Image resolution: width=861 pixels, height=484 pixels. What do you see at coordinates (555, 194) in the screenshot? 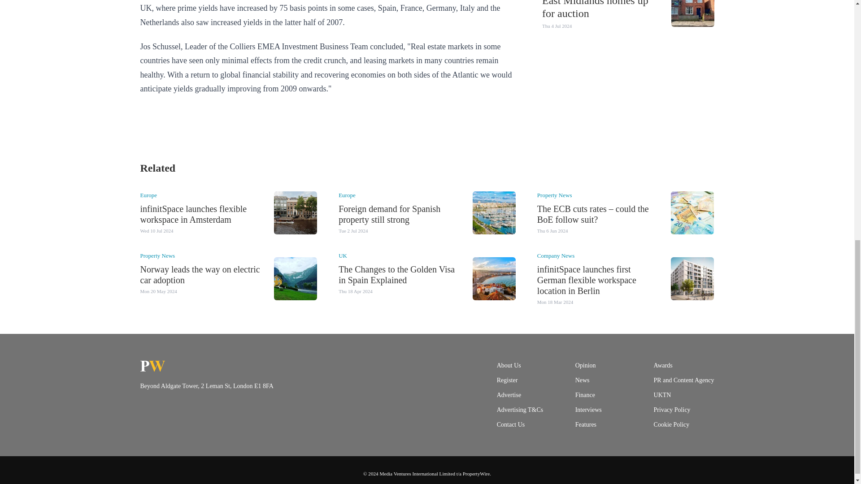
I see `Property News` at bounding box center [555, 194].